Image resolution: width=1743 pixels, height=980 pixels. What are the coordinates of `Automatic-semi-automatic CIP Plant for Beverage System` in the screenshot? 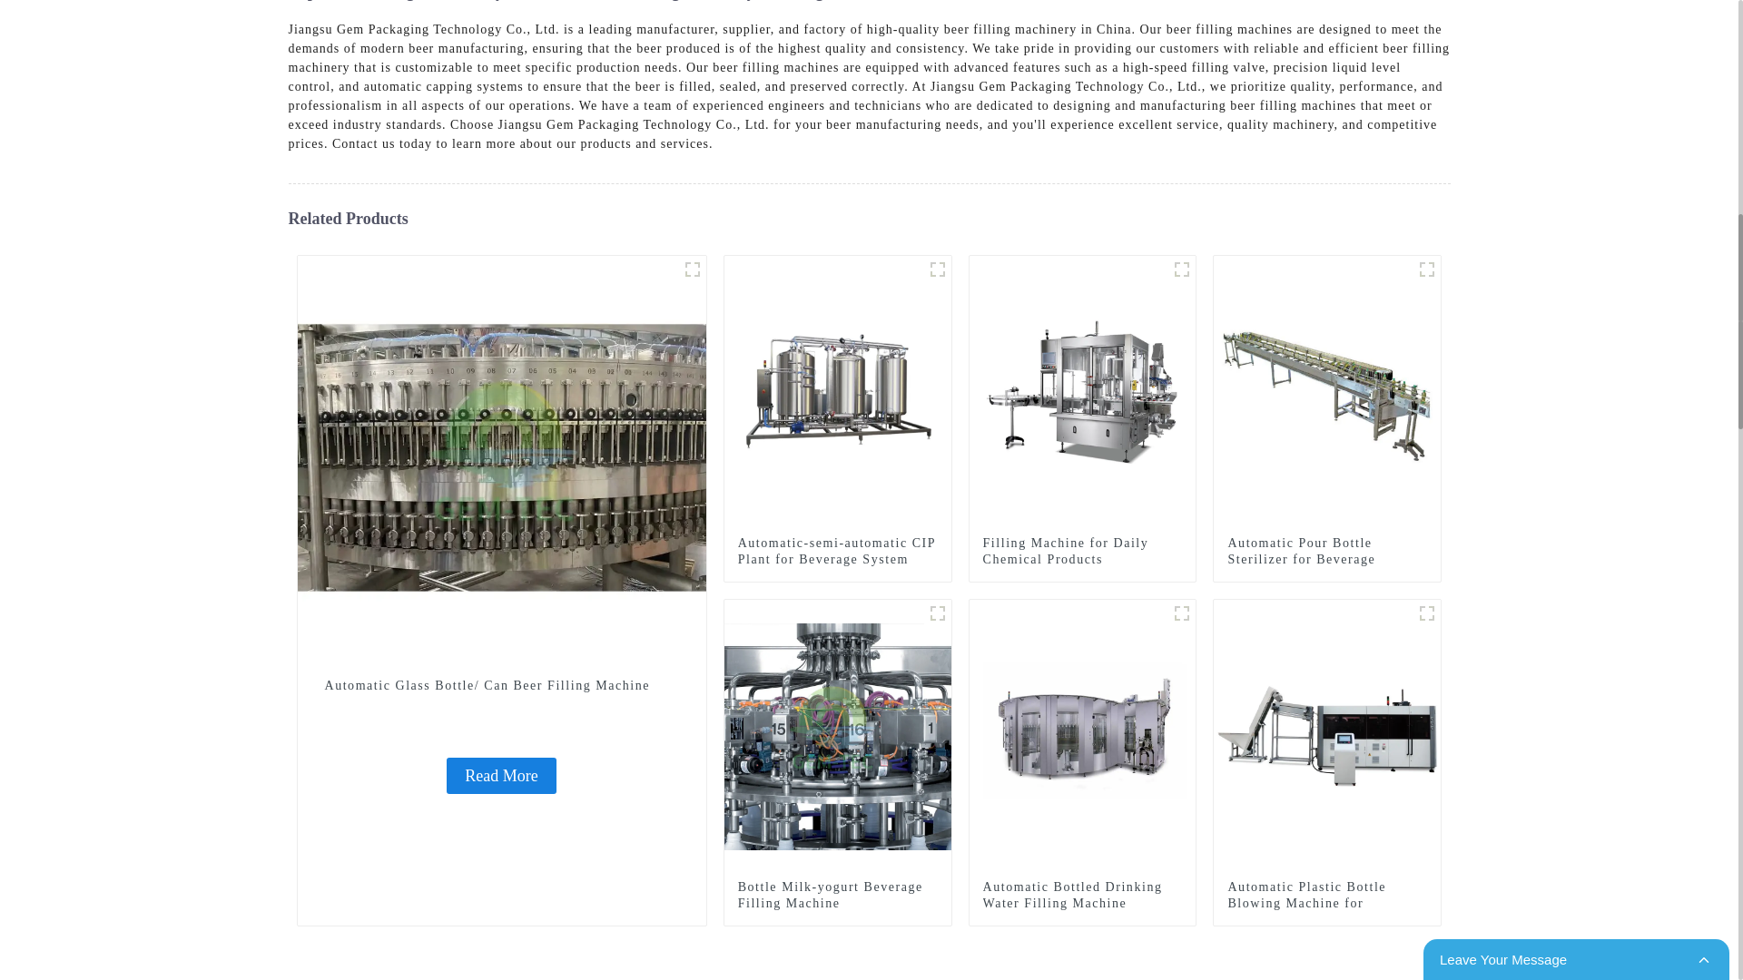 It's located at (837, 552).